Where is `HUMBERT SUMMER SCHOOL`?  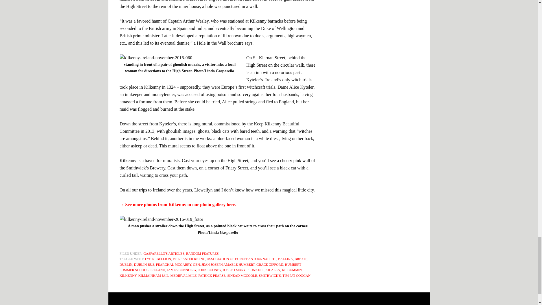
HUMBERT SUMMER SCHOOL is located at coordinates (211, 267).